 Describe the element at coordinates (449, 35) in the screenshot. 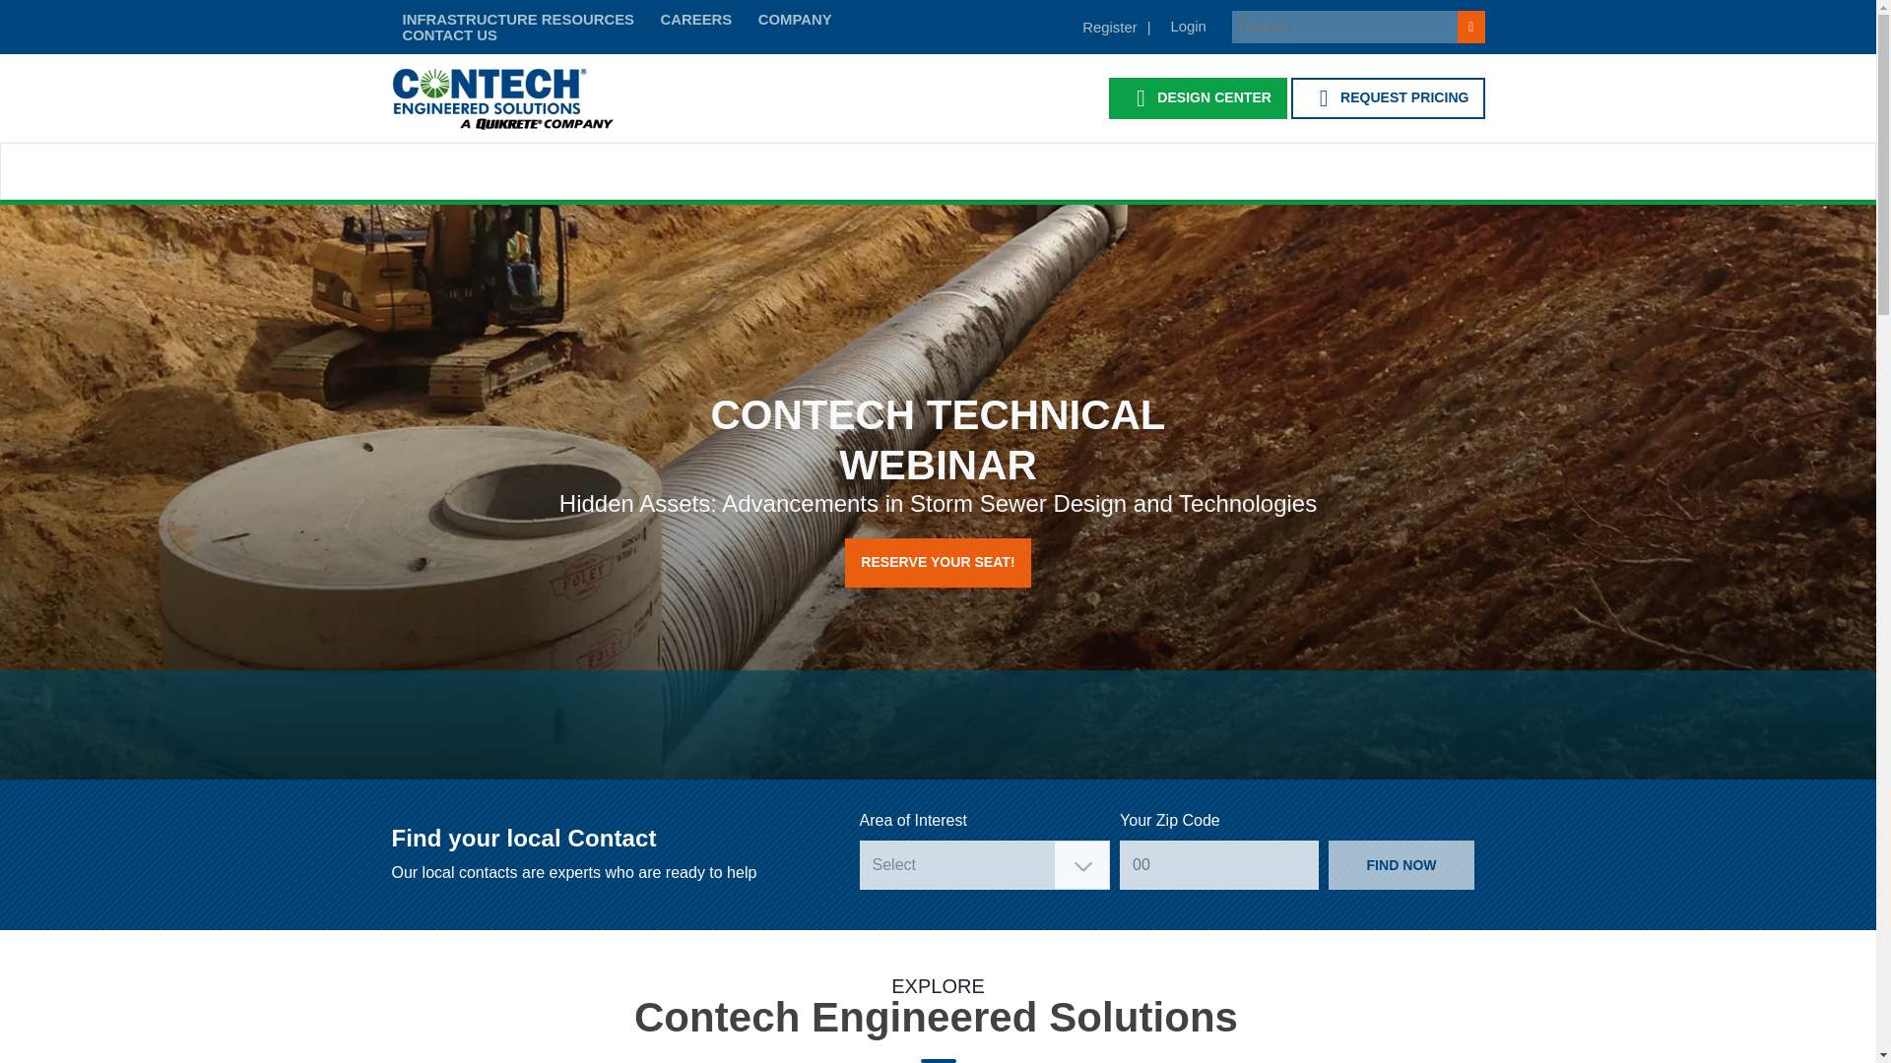

I see `CONTACT US` at that location.